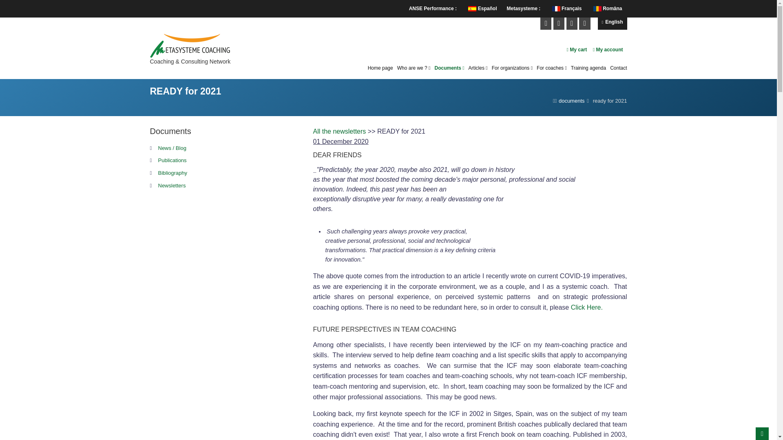 Image resolution: width=783 pixels, height=440 pixels. What do you see at coordinates (572, 23) in the screenshot?
I see `Vimeo` at bounding box center [572, 23].